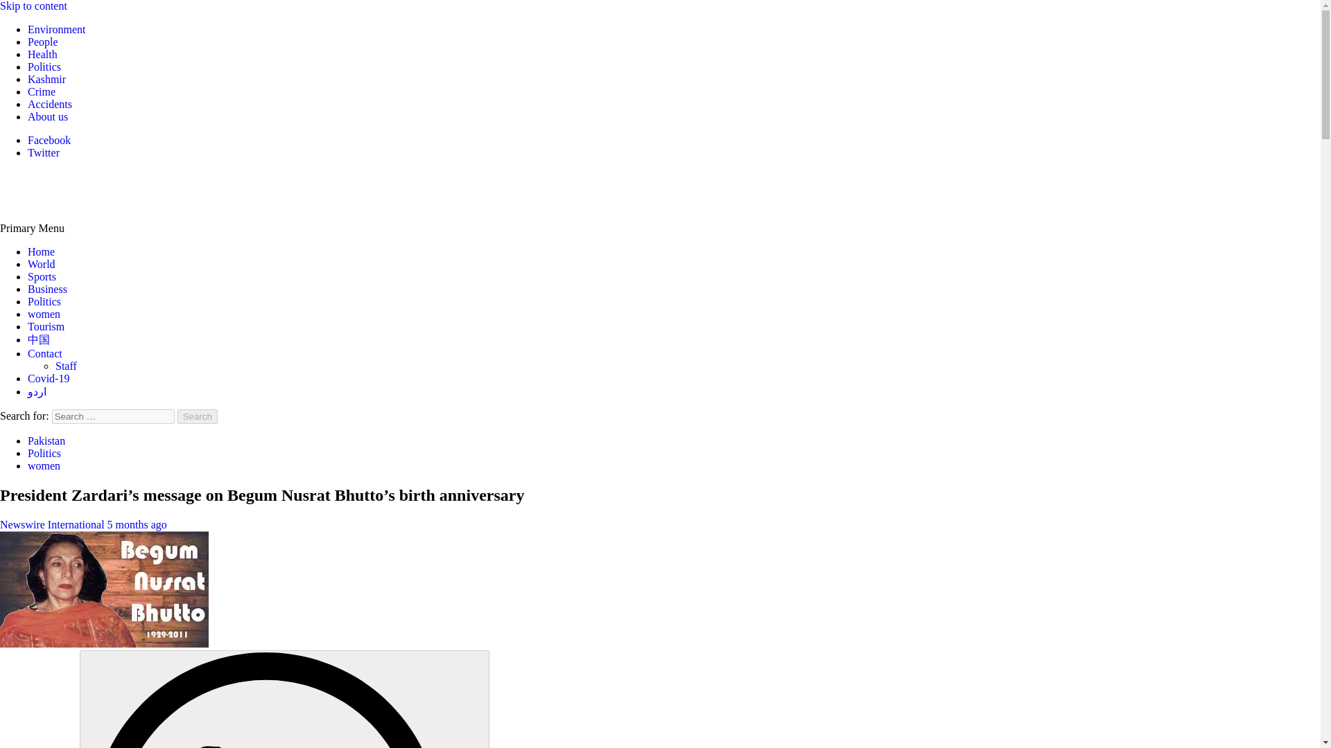 The image size is (1331, 748). What do you see at coordinates (197, 416) in the screenshot?
I see `Search` at bounding box center [197, 416].